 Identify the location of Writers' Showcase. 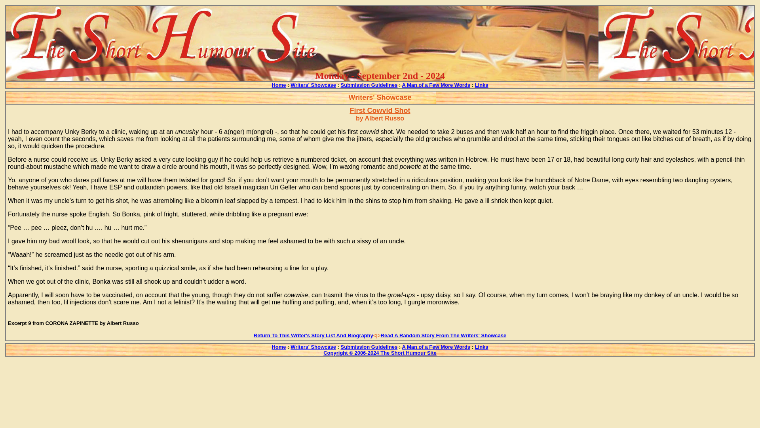
(313, 85).